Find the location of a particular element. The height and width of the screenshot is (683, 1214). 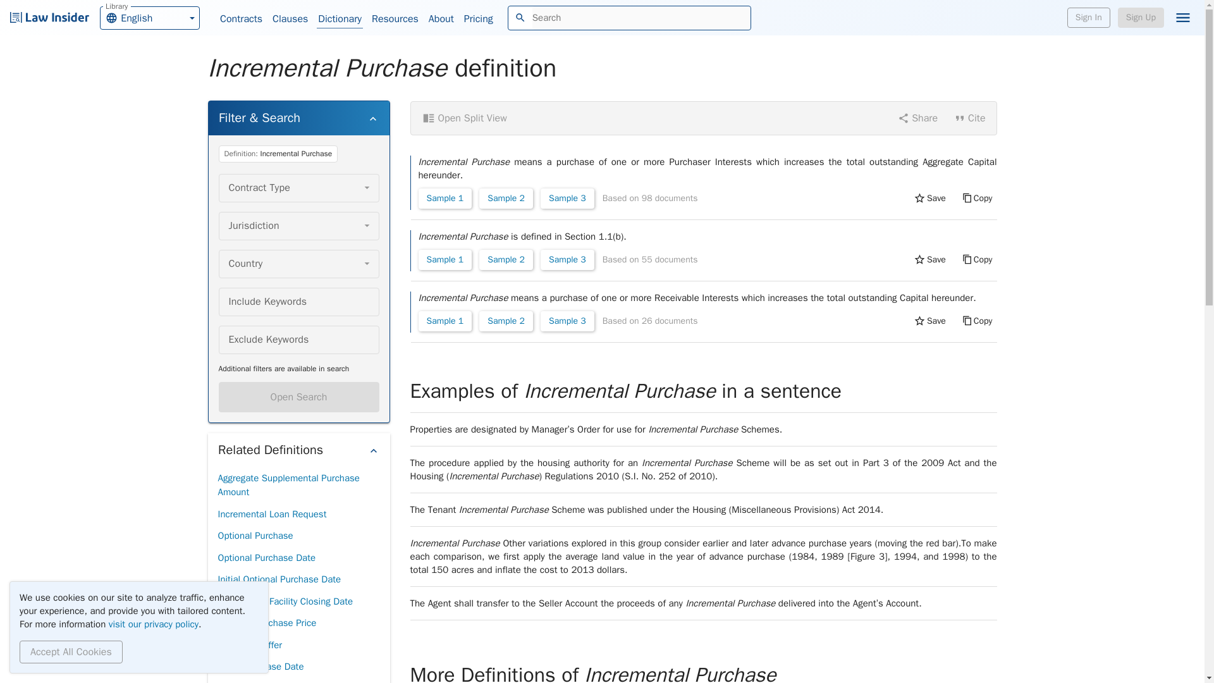

Initial Optional Purchase Date is located at coordinates (279, 579).